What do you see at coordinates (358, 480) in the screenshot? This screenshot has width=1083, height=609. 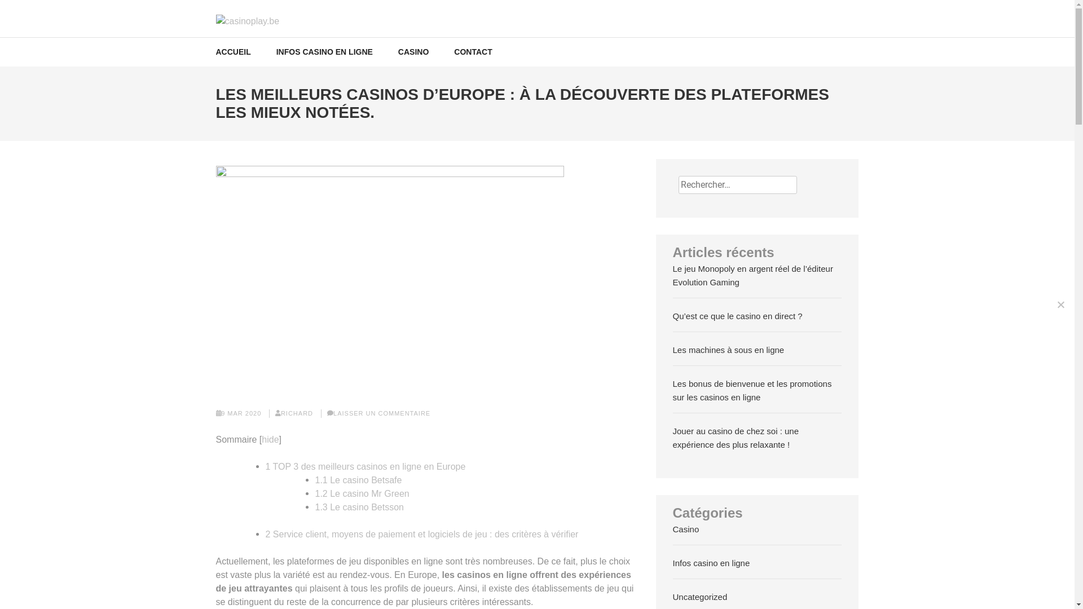 I see `1.1 Le casino Betsafe` at bounding box center [358, 480].